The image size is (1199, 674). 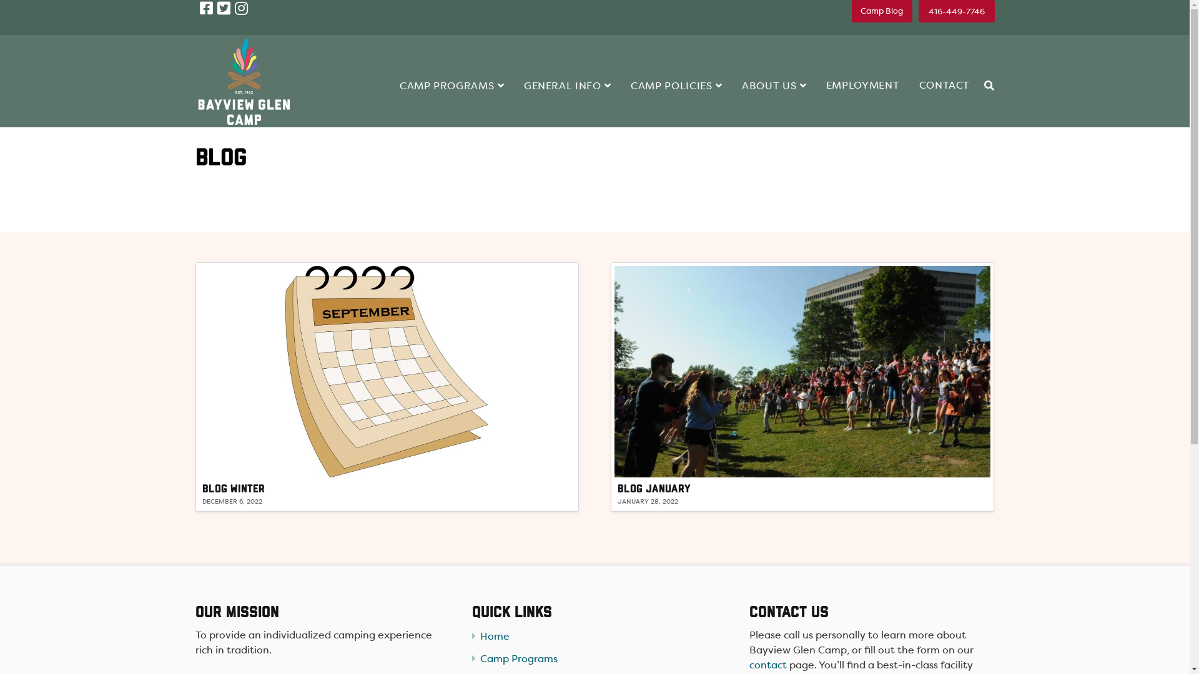 I want to click on Camp Blog, so click(x=882, y=11).